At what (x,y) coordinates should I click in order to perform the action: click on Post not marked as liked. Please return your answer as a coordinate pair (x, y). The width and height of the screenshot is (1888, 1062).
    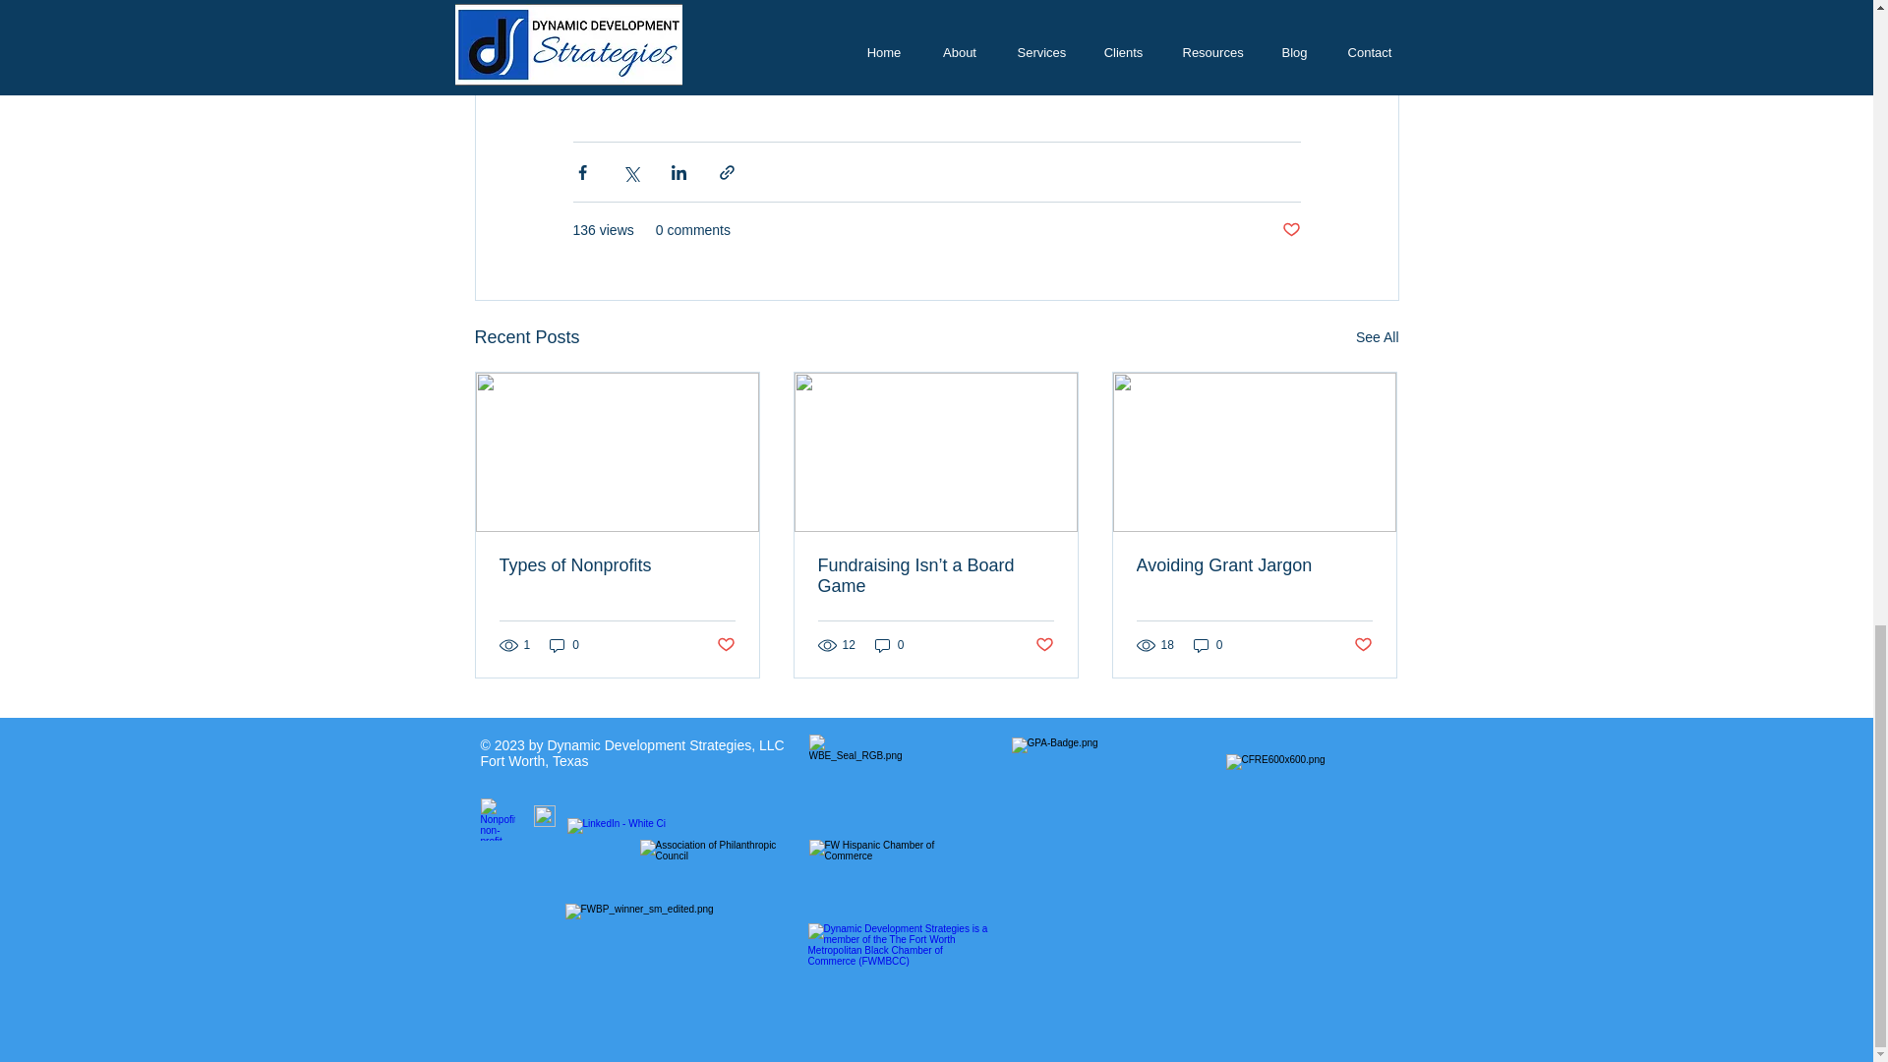
    Looking at the image, I should click on (1363, 645).